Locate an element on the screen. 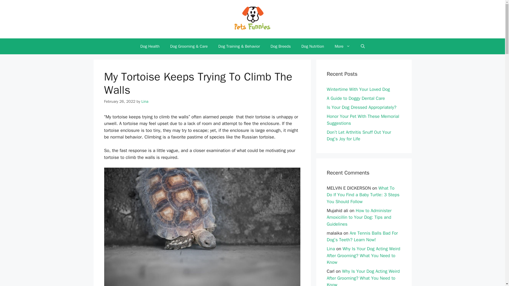  Honor Your Pet With These Memorial Suggestions is located at coordinates (363, 120).